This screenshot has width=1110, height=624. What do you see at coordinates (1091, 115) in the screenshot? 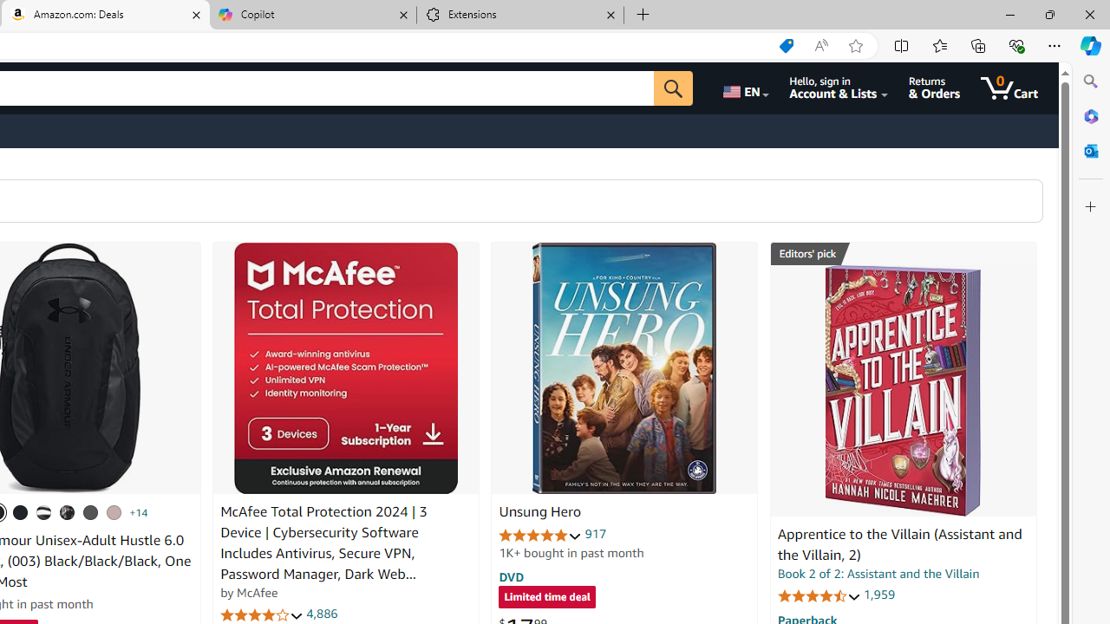
I see `Microsoft 365` at bounding box center [1091, 115].